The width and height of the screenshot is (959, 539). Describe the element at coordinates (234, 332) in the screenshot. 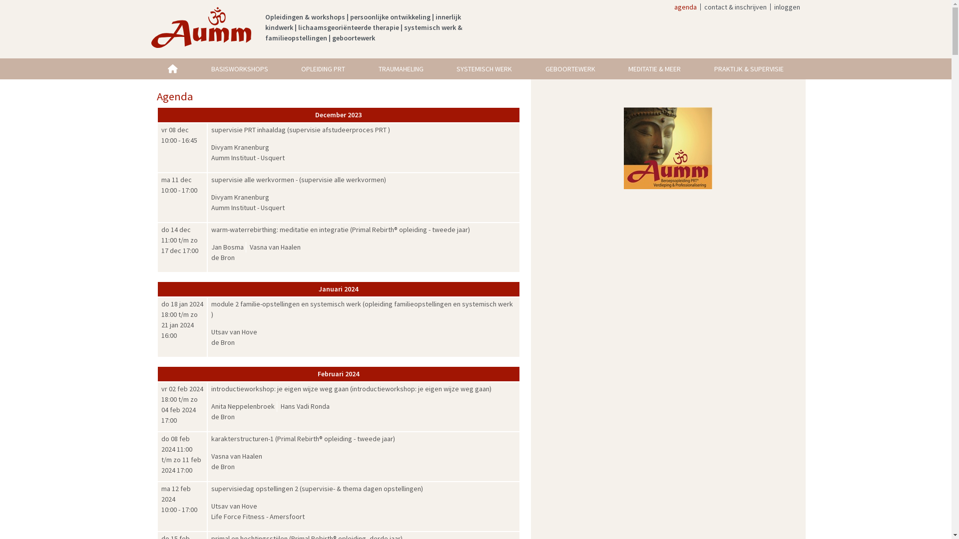

I see `Utsav van Hove` at that location.